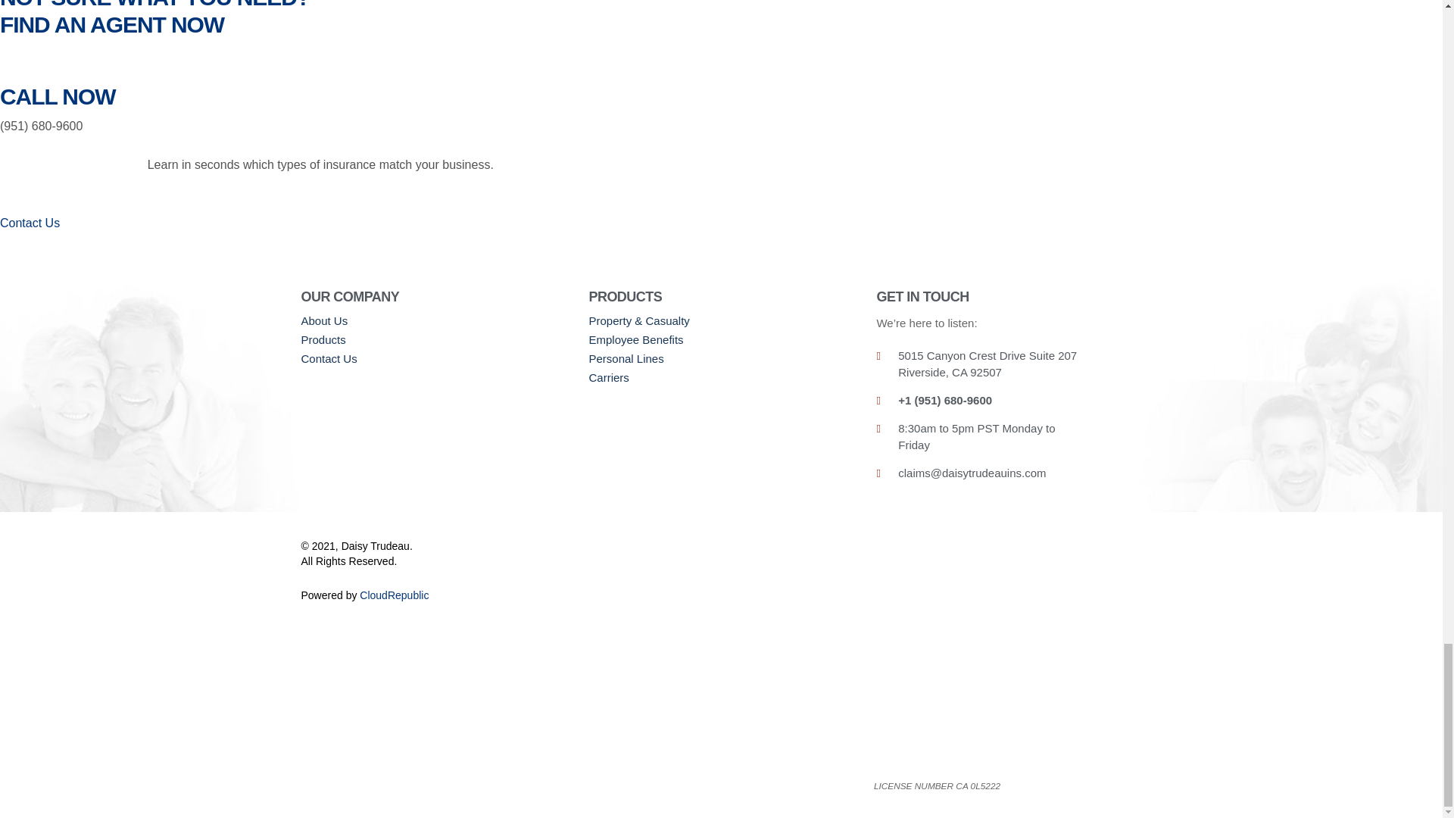 This screenshot has width=1454, height=818. I want to click on About Us, so click(433, 321).